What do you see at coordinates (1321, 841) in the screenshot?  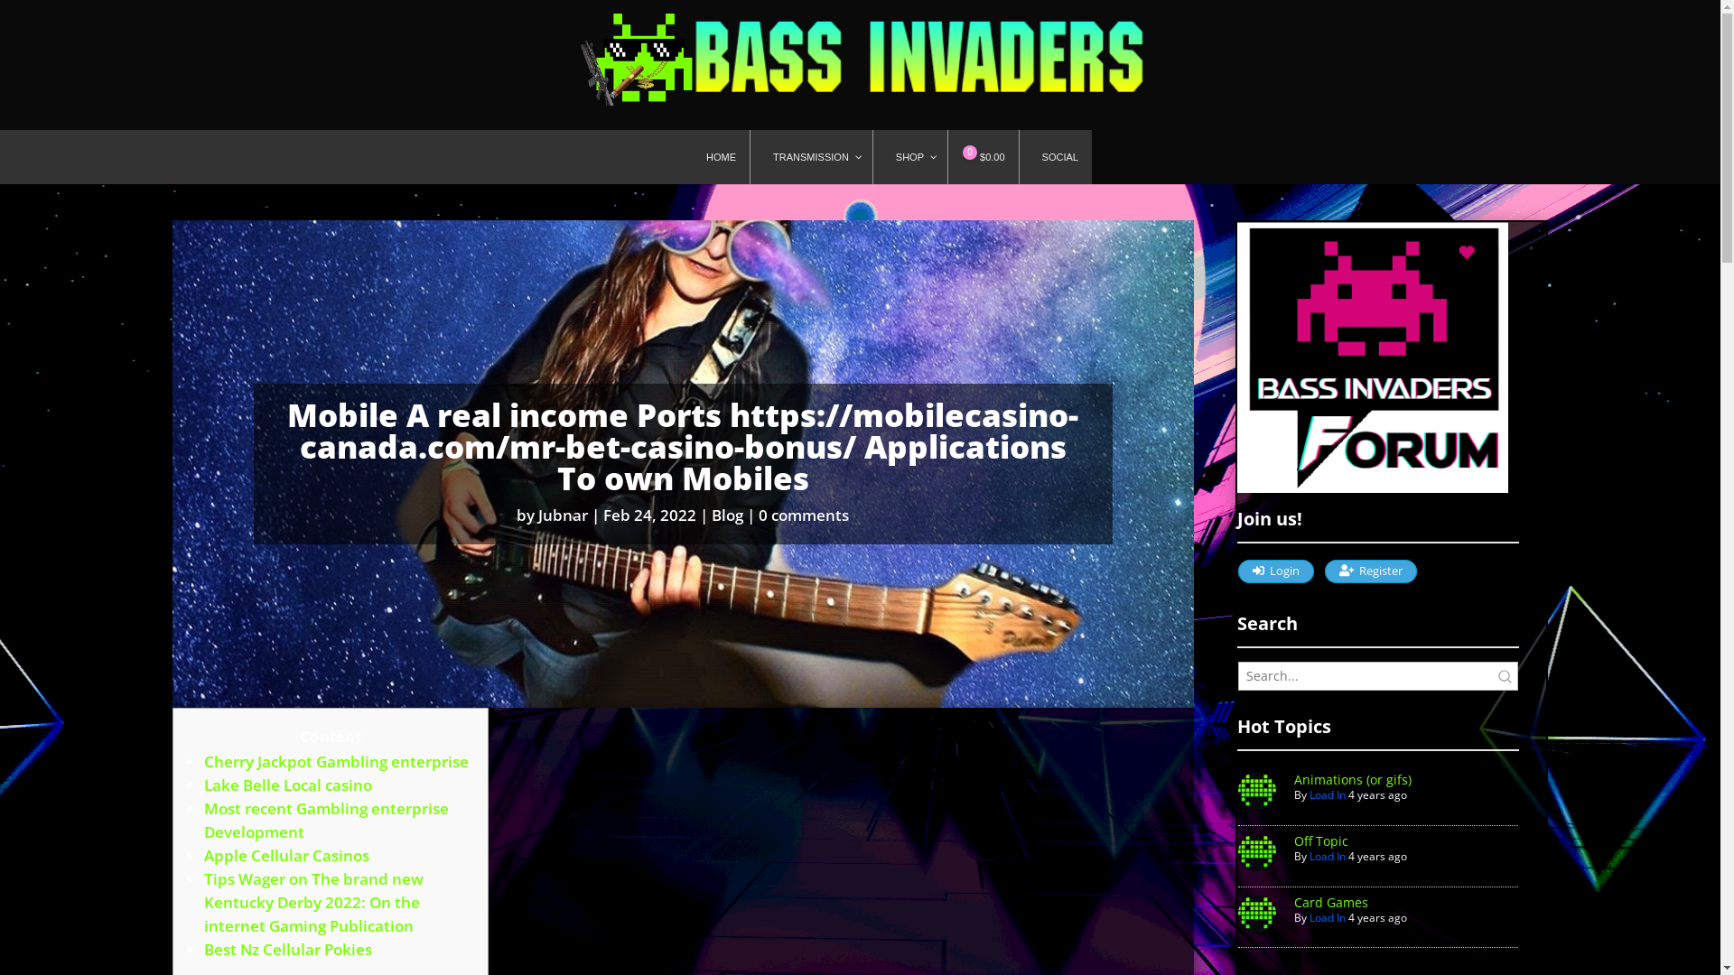 I see `Off Topic` at bounding box center [1321, 841].